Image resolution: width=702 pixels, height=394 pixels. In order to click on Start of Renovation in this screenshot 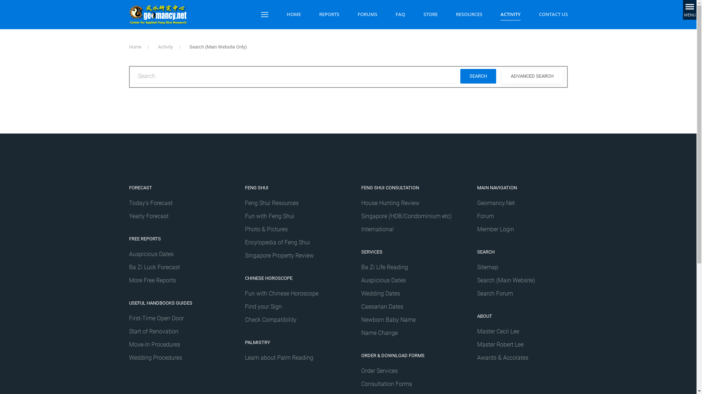, I will do `click(154, 331)`.